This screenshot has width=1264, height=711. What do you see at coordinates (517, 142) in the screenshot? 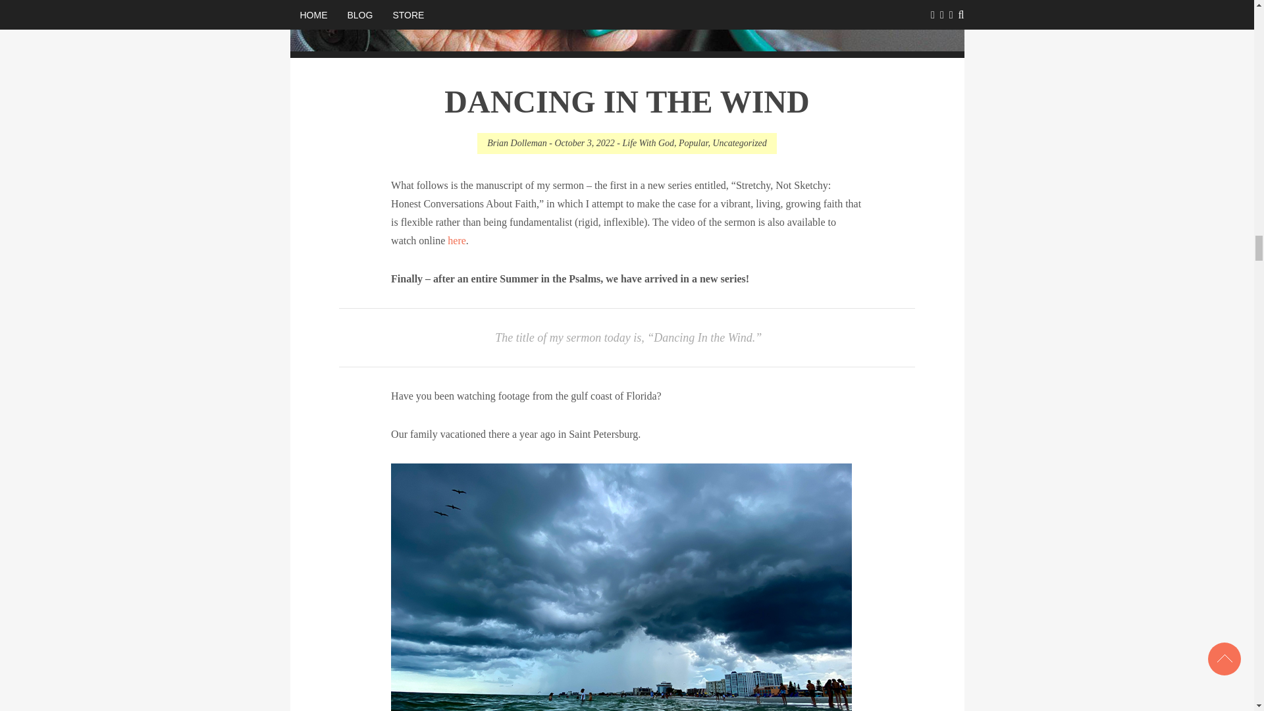
I see `Brian Dolleman` at bounding box center [517, 142].